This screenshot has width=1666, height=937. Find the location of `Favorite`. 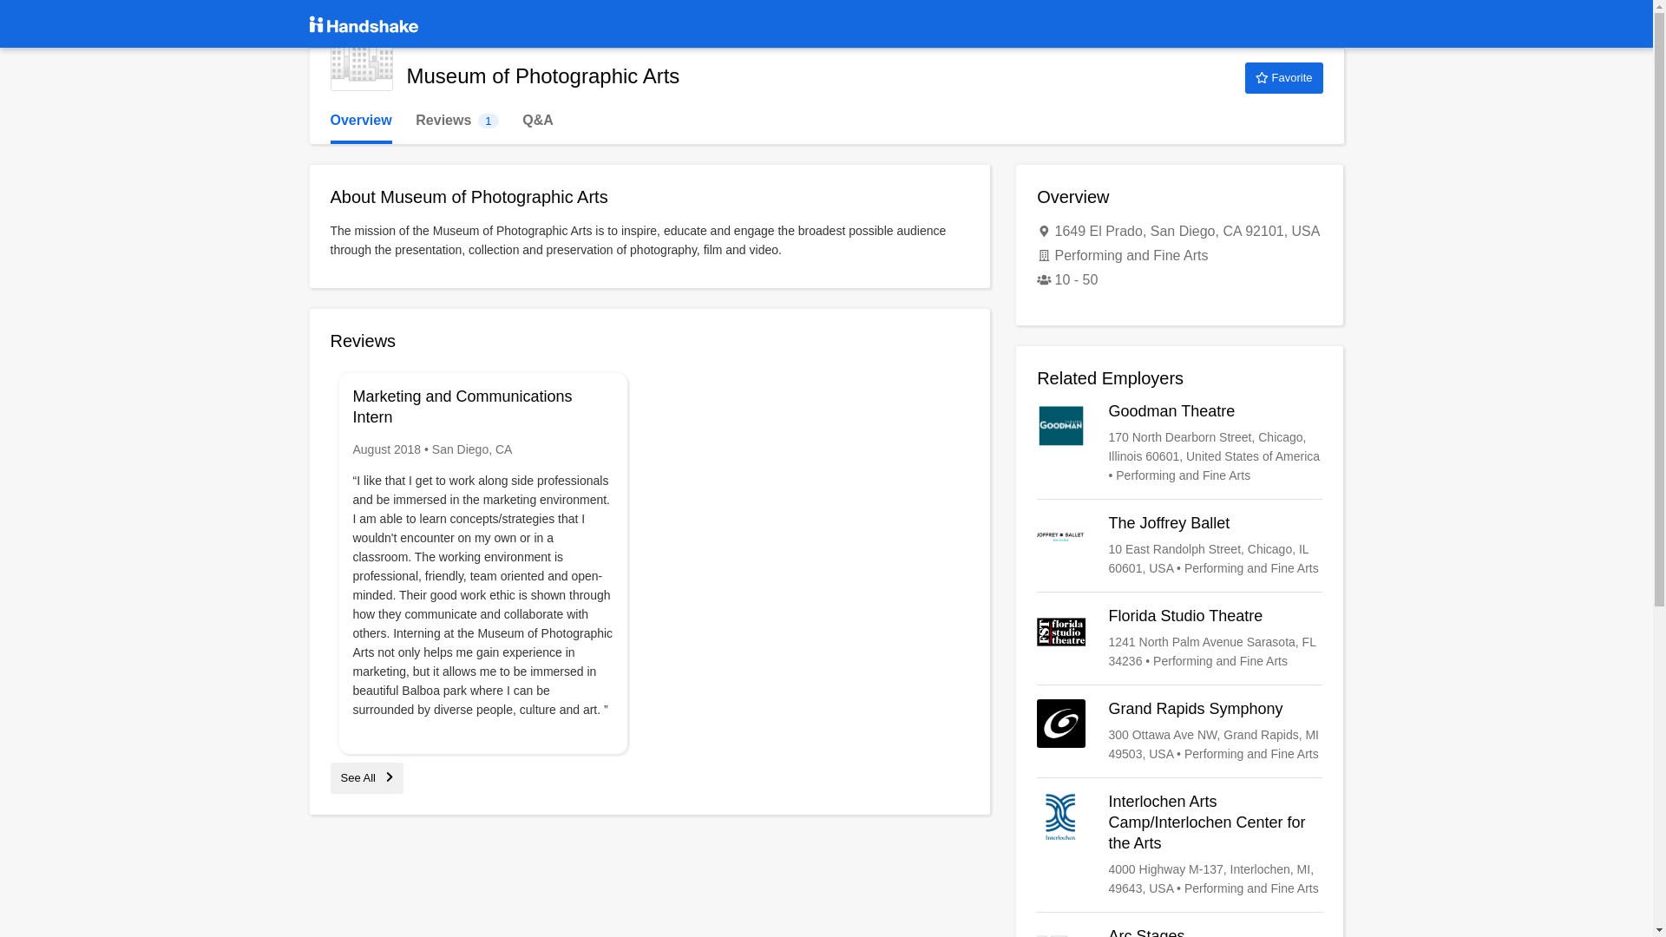

Favorite is located at coordinates (361, 121).